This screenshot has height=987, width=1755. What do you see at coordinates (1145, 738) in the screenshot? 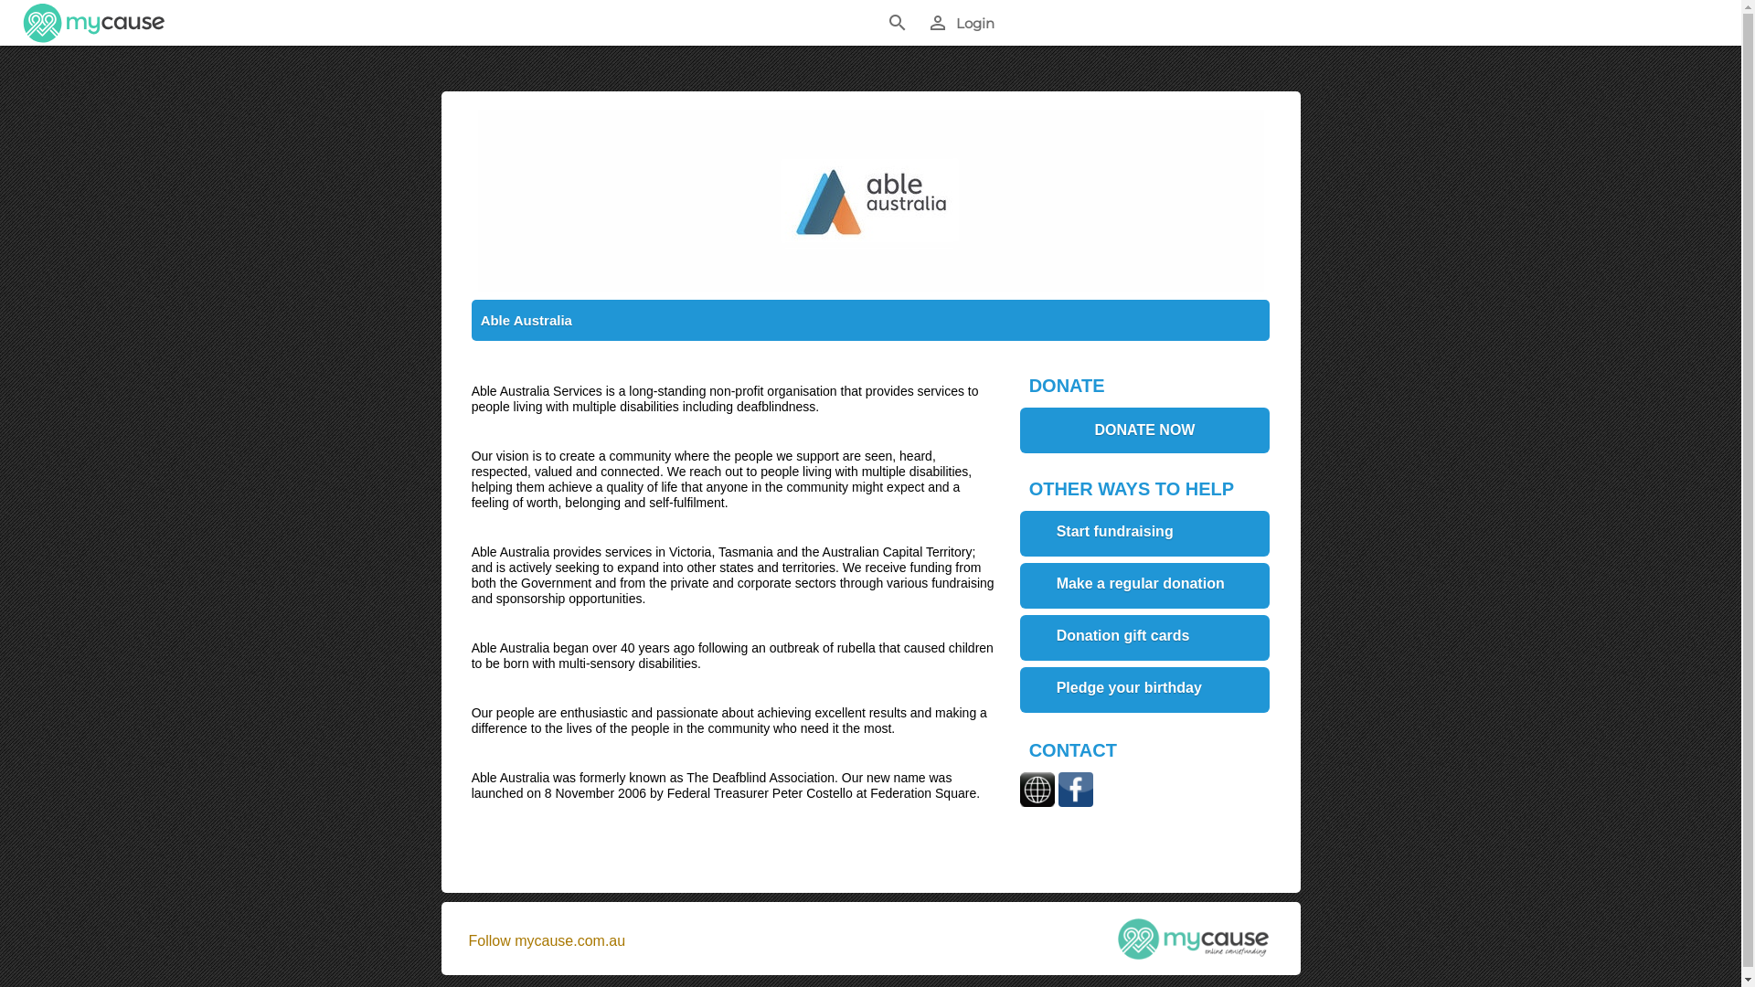
I see `Pledge your birthday` at bounding box center [1145, 738].